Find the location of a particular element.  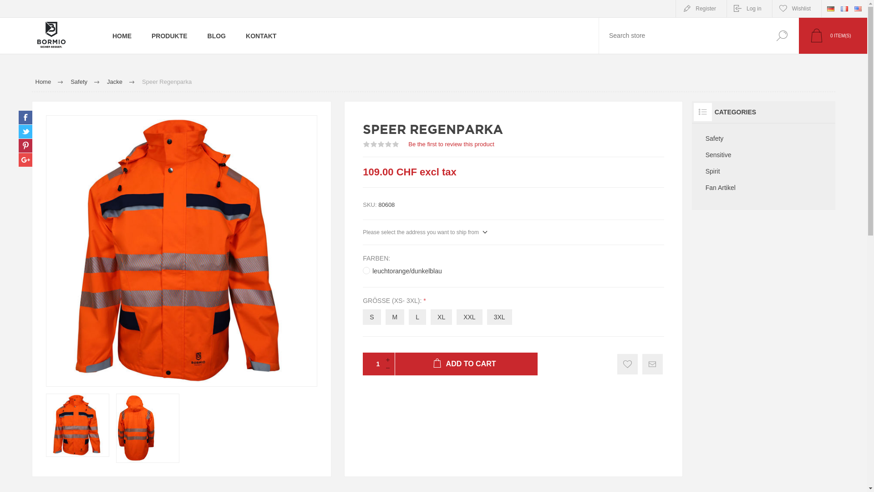

sevenspikes.themes.pacific.common.sharegoogleplus is located at coordinates (25, 160).